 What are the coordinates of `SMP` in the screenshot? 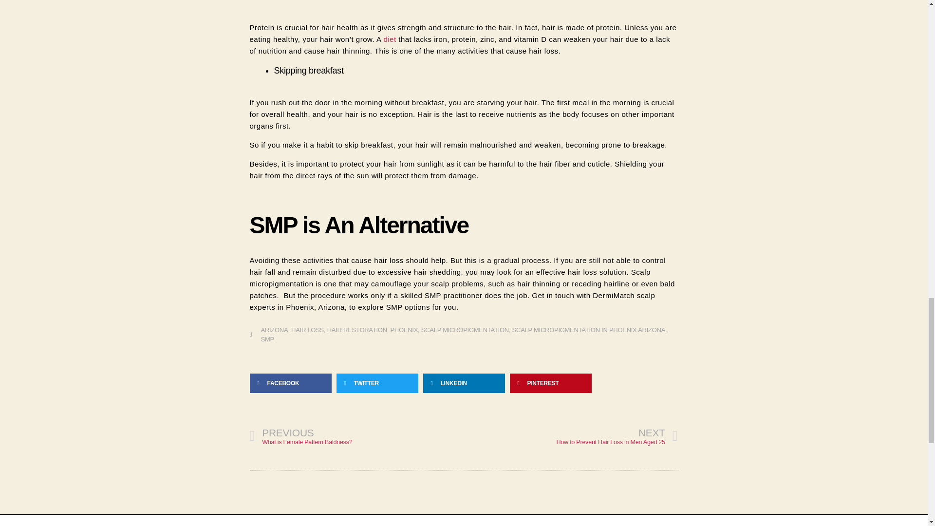 It's located at (357, 329).